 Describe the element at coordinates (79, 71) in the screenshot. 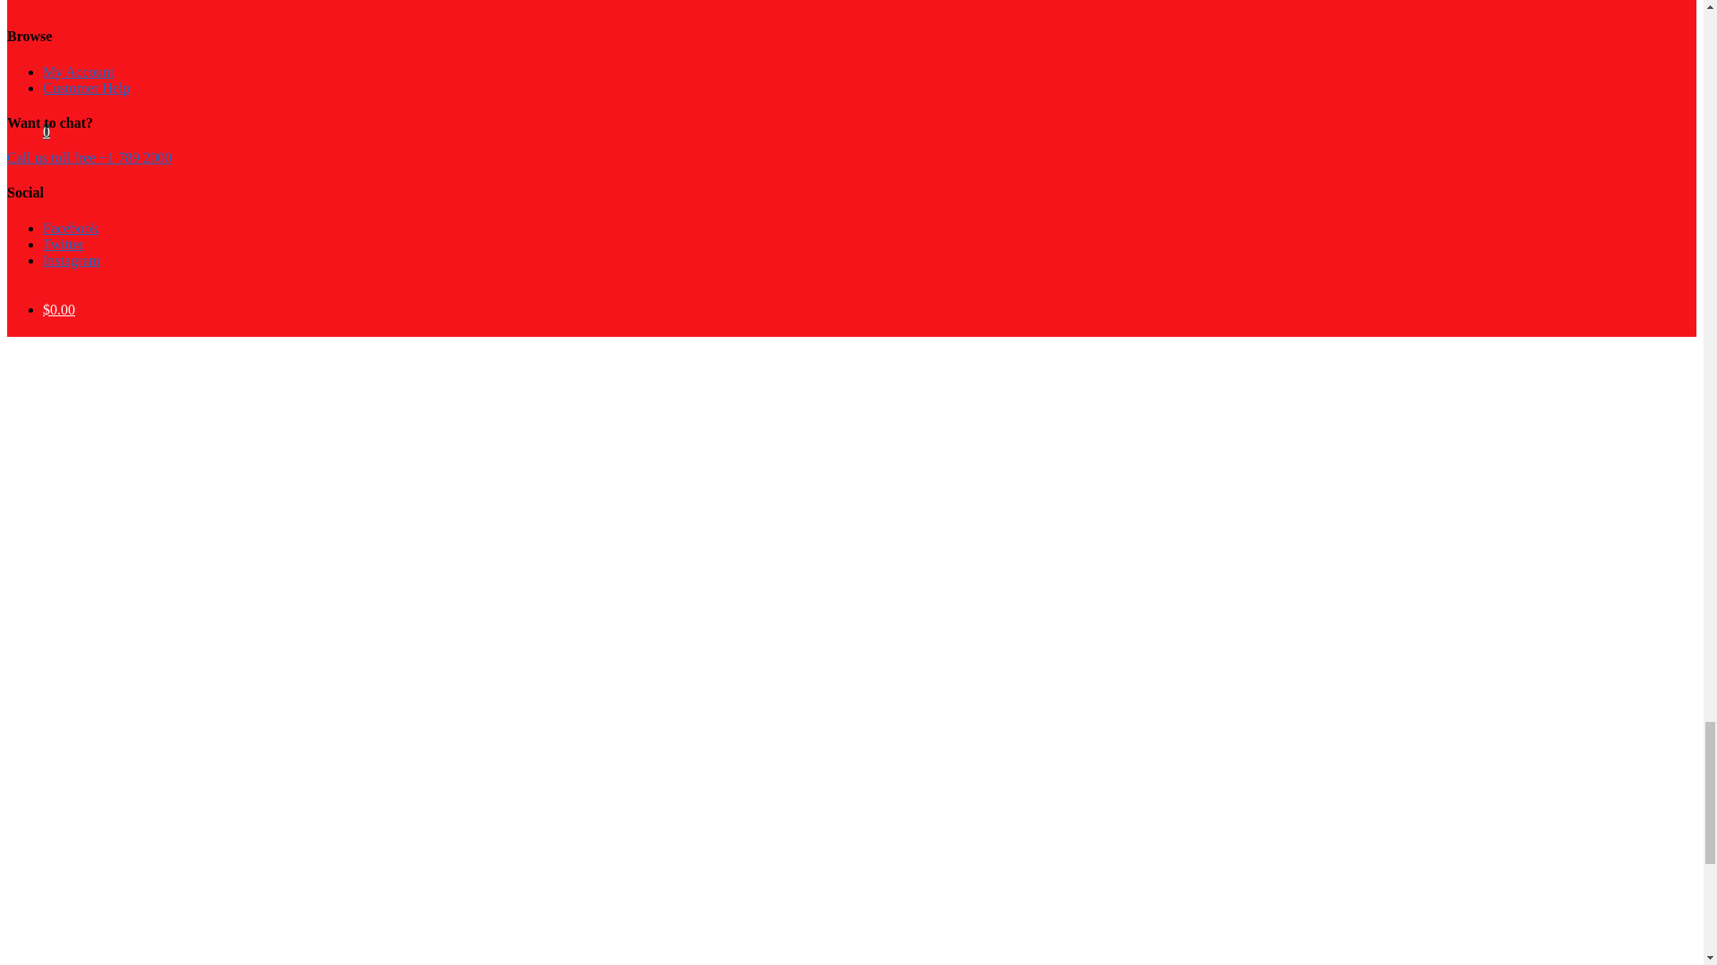

I see `My Account` at that location.